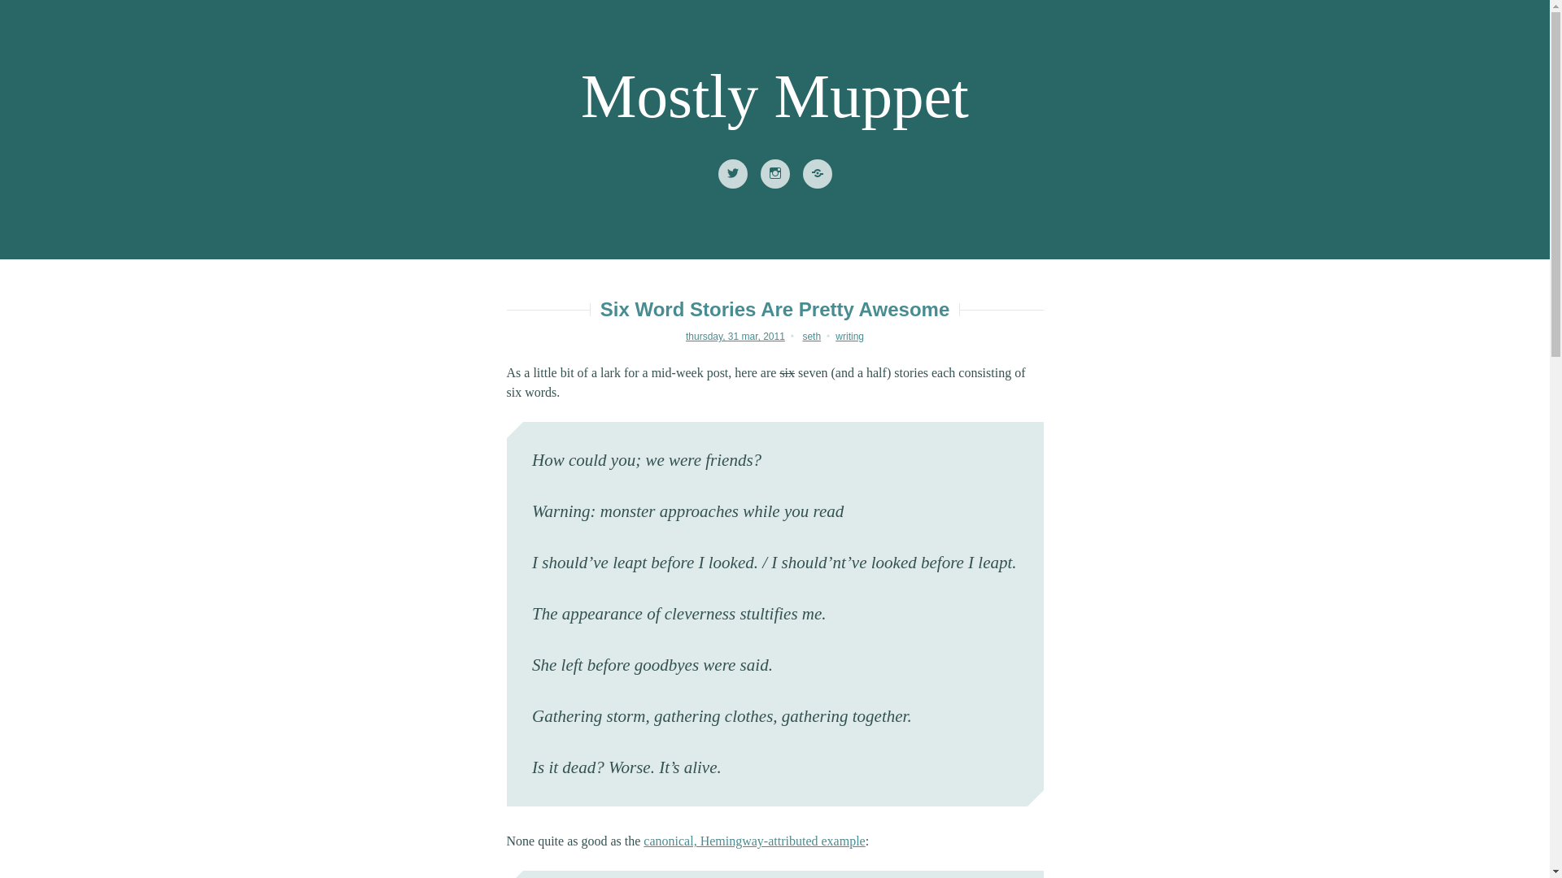 Image resolution: width=1562 pixels, height=878 pixels. What do you see at coordinates (731, 174) in the screenshot?
I see `Twitter` at bounding box center [731, 174].